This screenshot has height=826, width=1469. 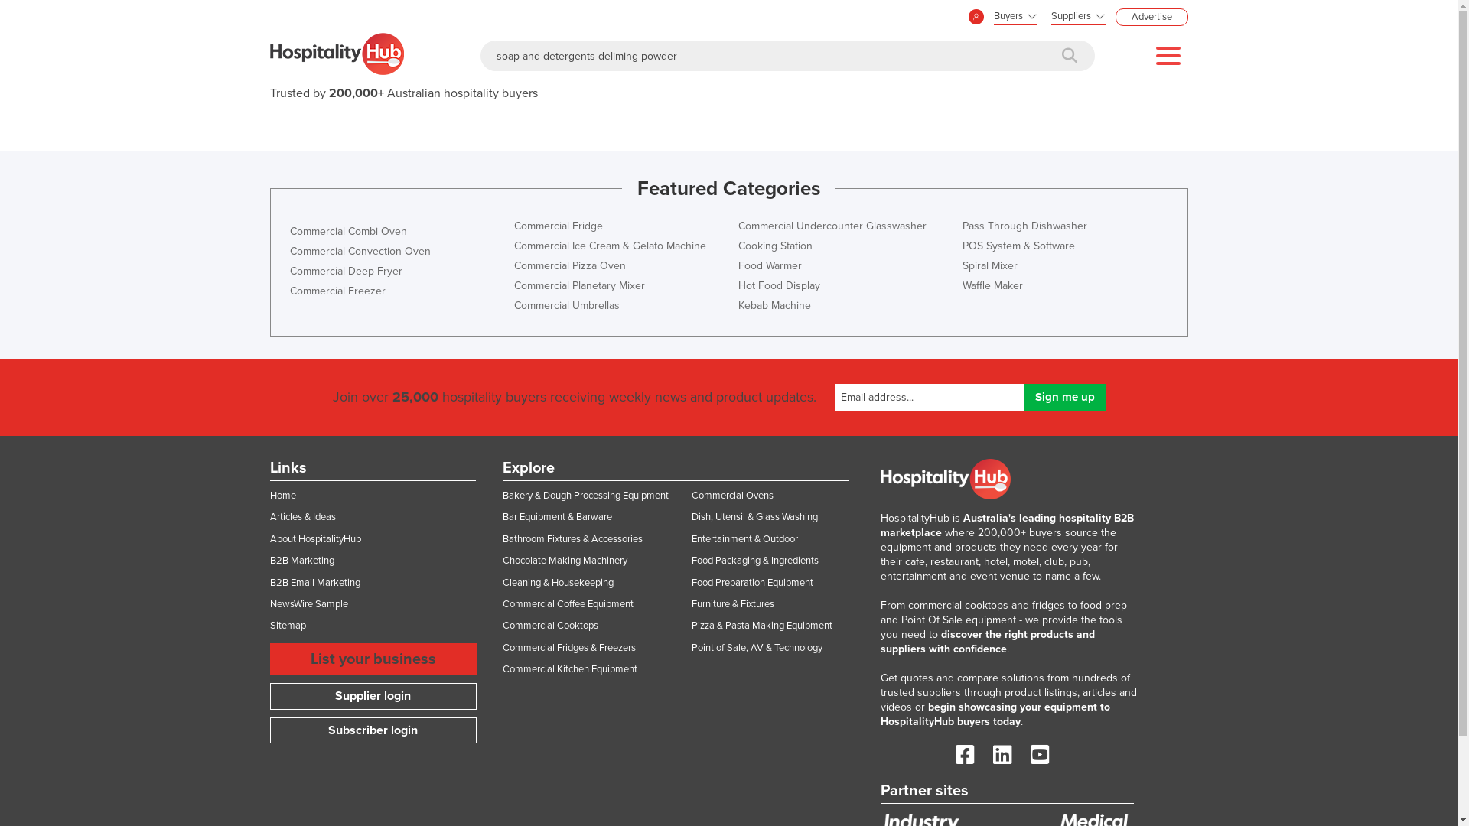 I want to click on Food Packaging & Ingredients, so click(x=755, y=561).